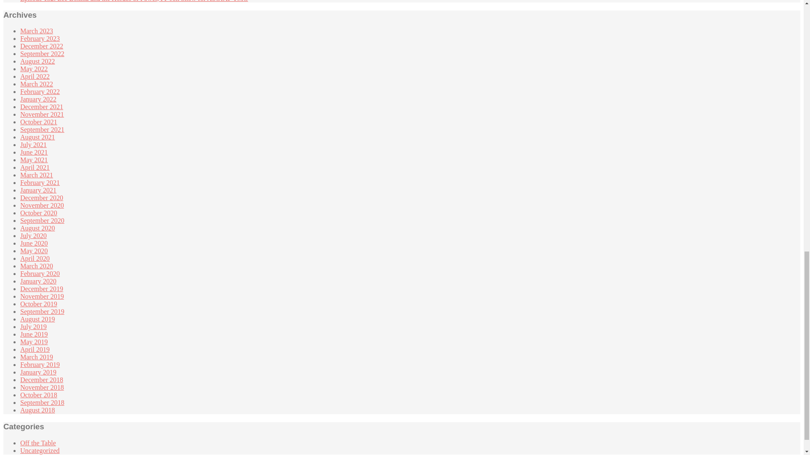 The width and height of the screenshot is (810, 455). What do you see at coordinates (37, 84) in the screenshot?
I see `March 2022` at bounding box center [37, 84].